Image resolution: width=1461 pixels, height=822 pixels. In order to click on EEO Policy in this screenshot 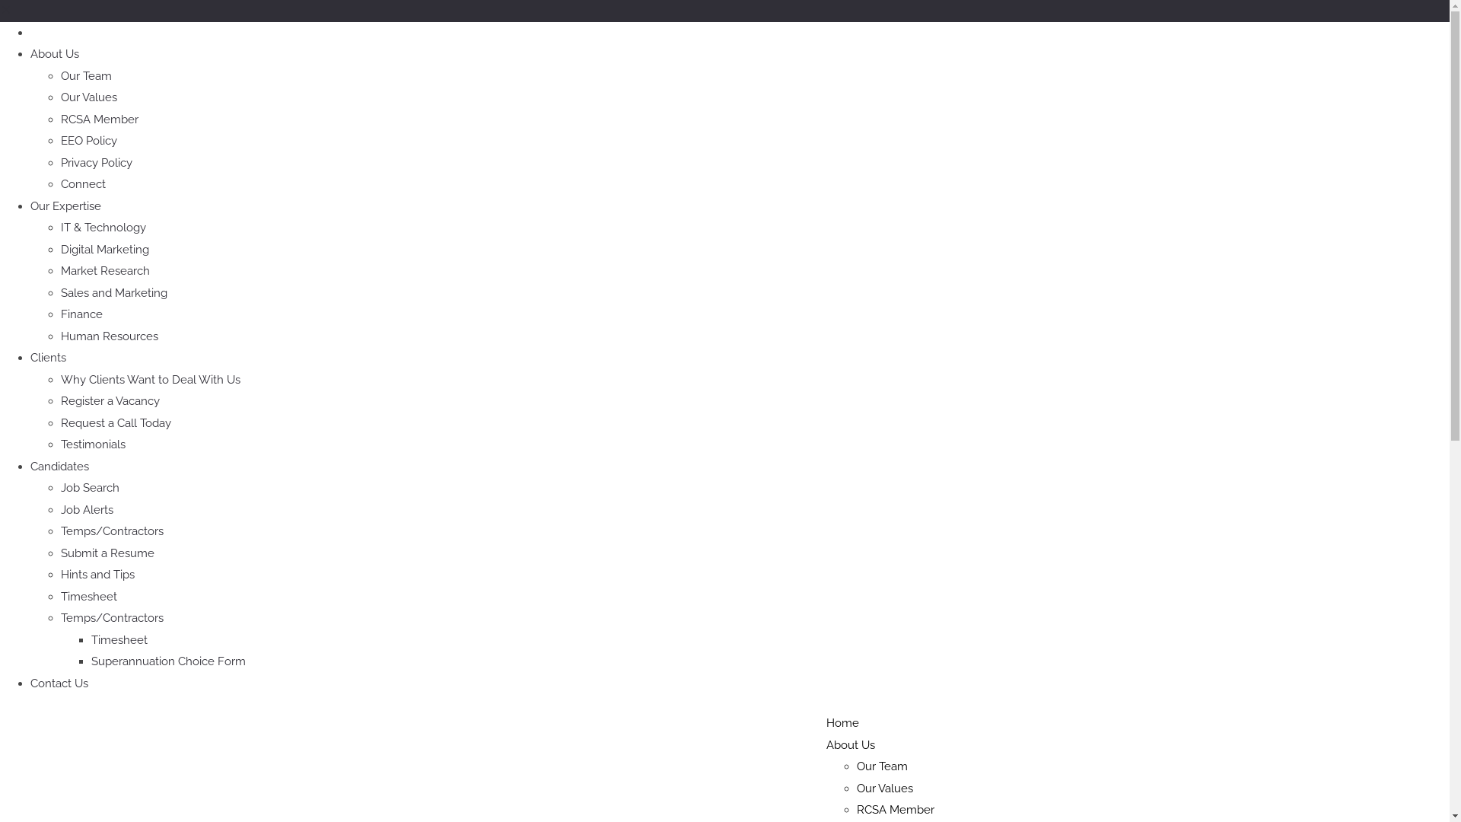, I will do `click(89, 141)`.